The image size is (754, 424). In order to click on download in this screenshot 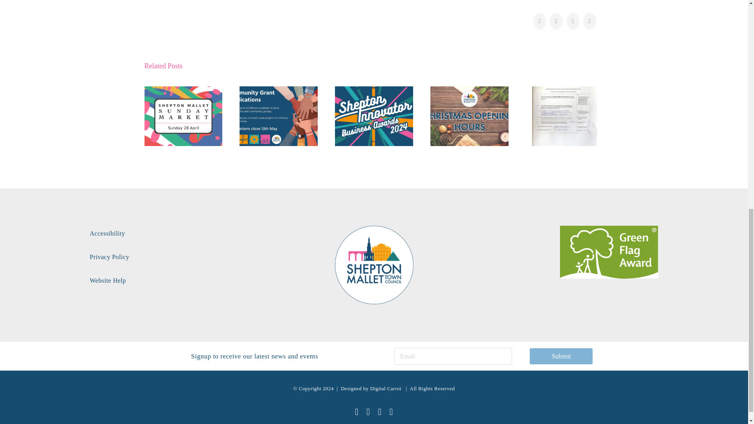, I will do `click(609, 252)`.